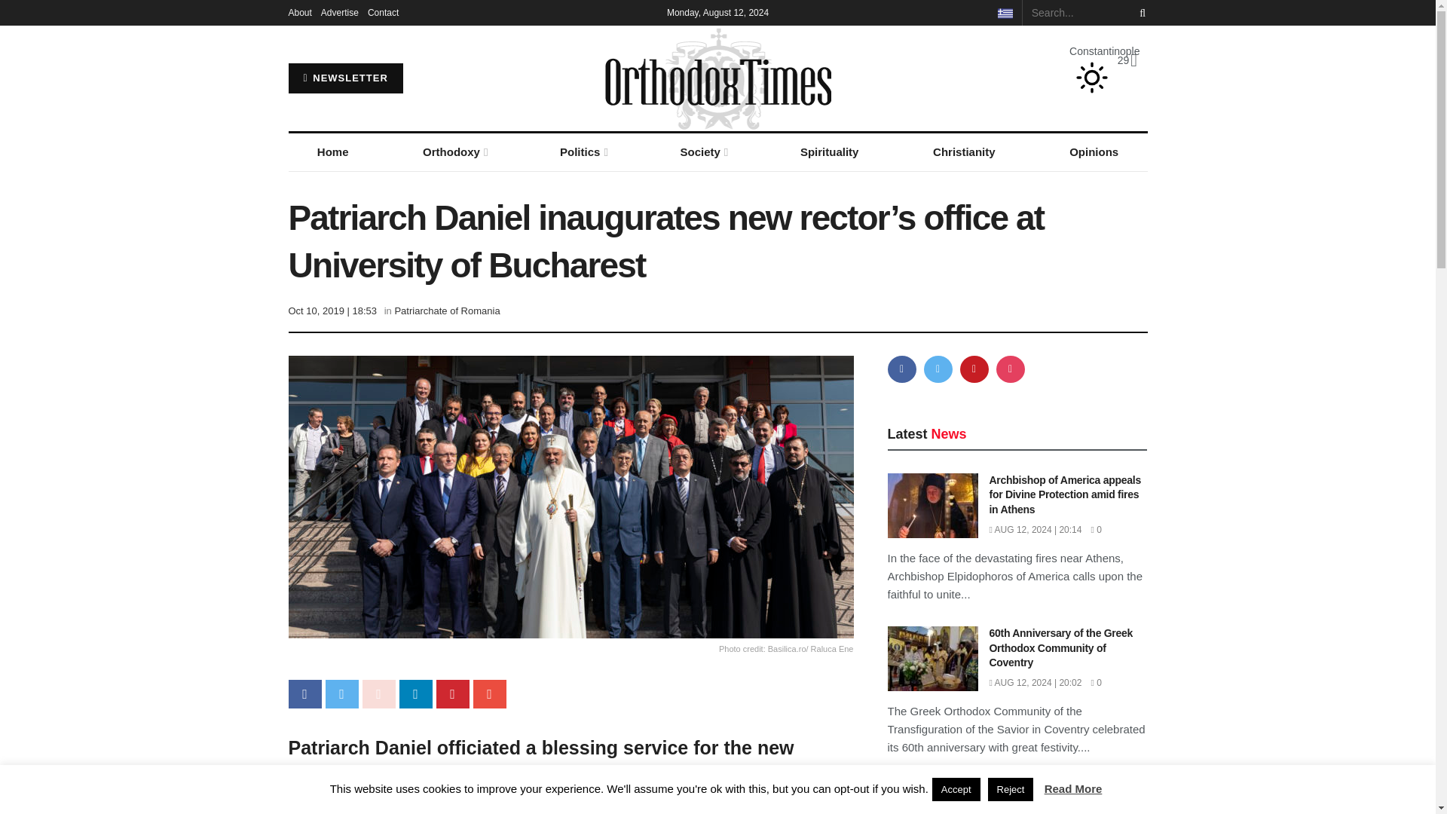 This screenshot has width=1447, height=814. What do you see at coordinates (299, 12) in the screenshot?
I see `About` at bounding box center [299, 12].